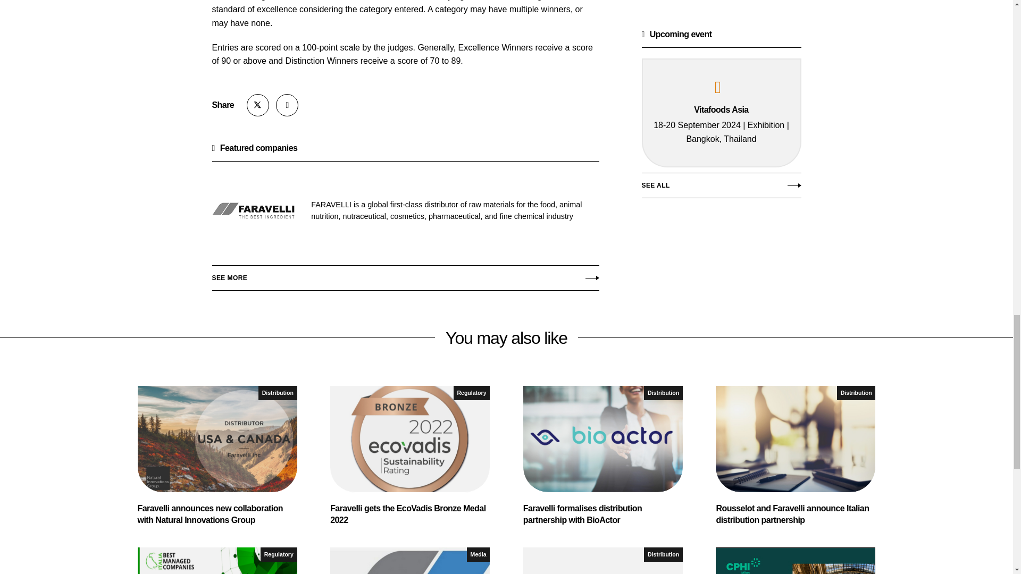 Image resolution: width=1021 pixels, height=574 pixels. I want to click on LinkedIn, so click(287, 105).